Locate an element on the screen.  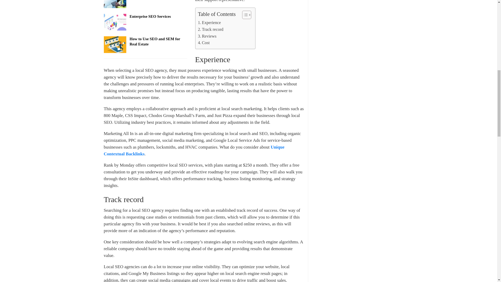
Track record is located at coordinates (211, 30).